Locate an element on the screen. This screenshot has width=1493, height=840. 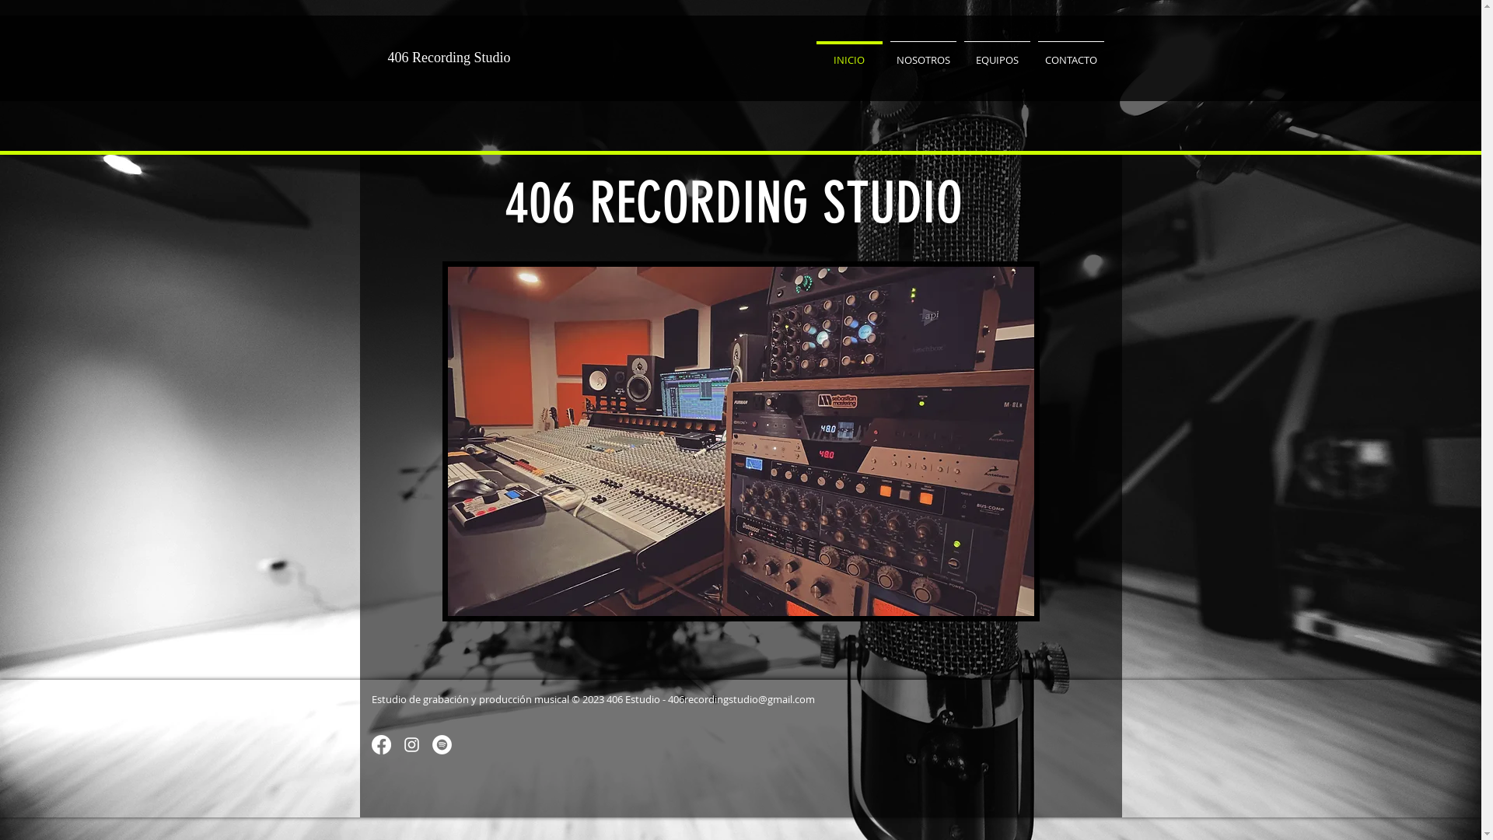
NOSOTROS is located at coordinates (924, 53).